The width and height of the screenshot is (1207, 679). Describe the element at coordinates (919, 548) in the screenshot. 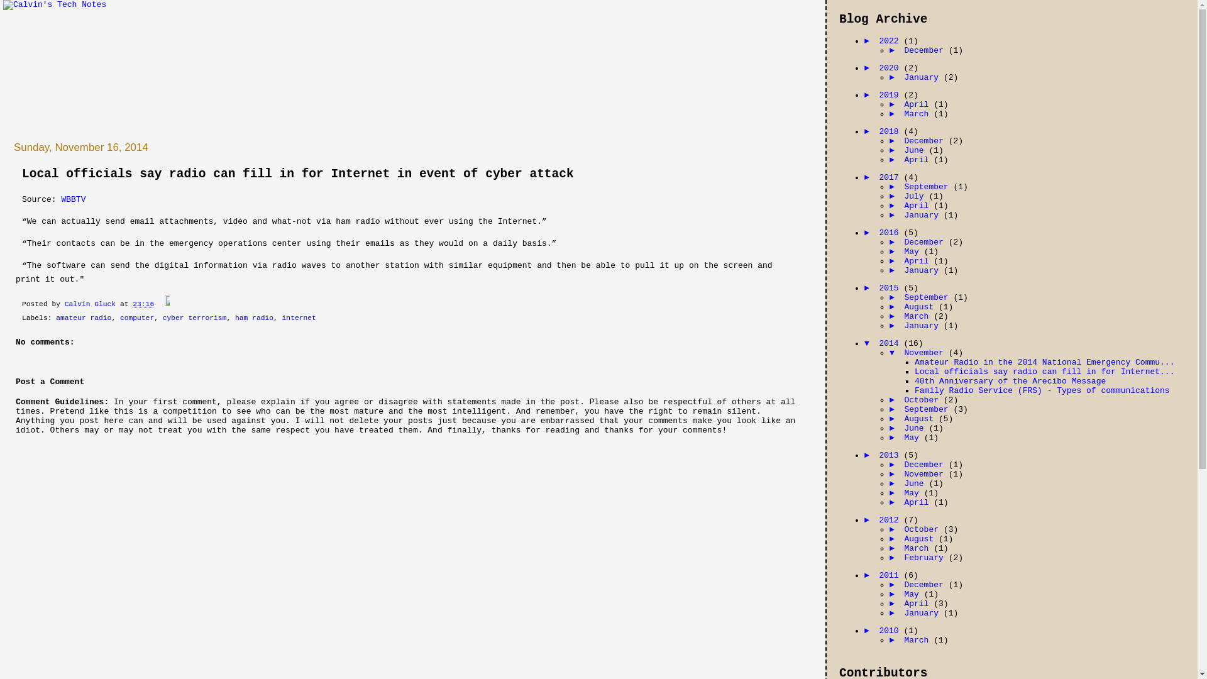

I see `March` at that location.